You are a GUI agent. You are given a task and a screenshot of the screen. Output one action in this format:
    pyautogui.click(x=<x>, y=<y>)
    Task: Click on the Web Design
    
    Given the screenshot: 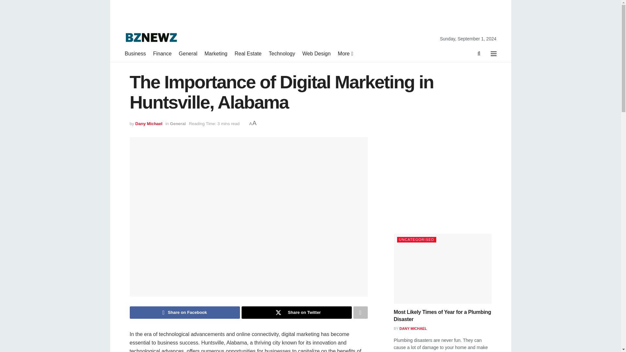 What is the action you would take?
    pyautogui.click(x=316, y=54)
    